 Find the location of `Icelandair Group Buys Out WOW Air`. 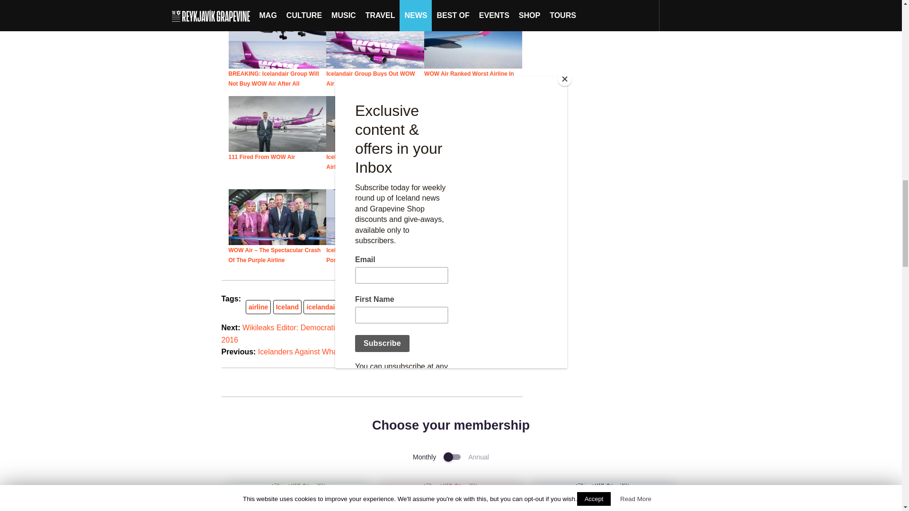

Icelandair Group Buys Out WOW Air is located at coordinates (370, 79).